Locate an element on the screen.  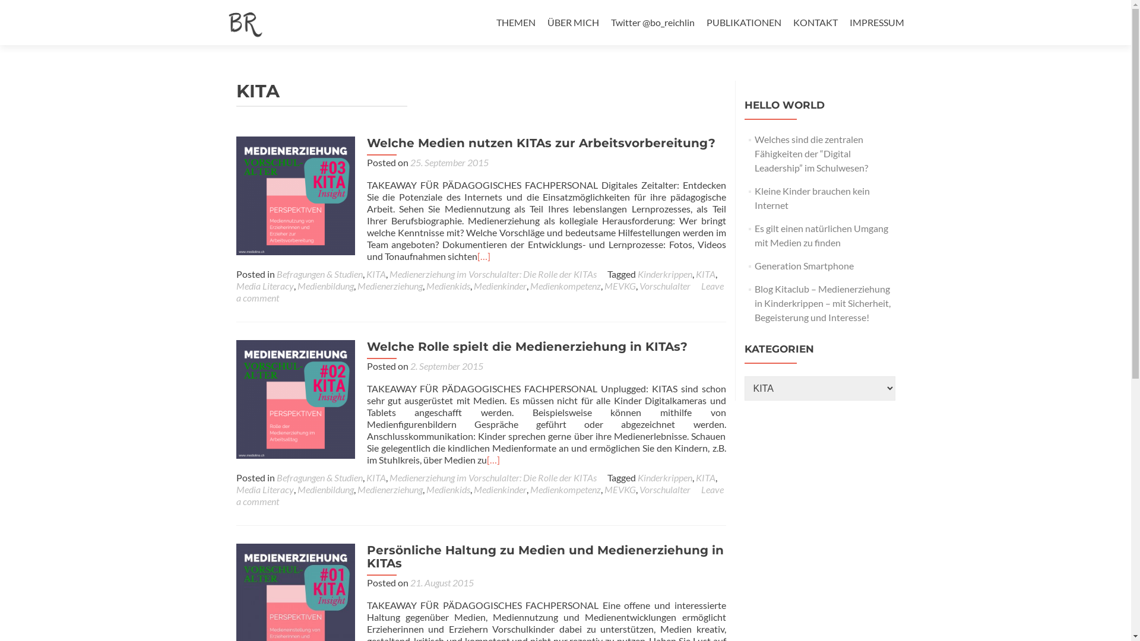
21. August 2015 is located at coordinates (442, 583).